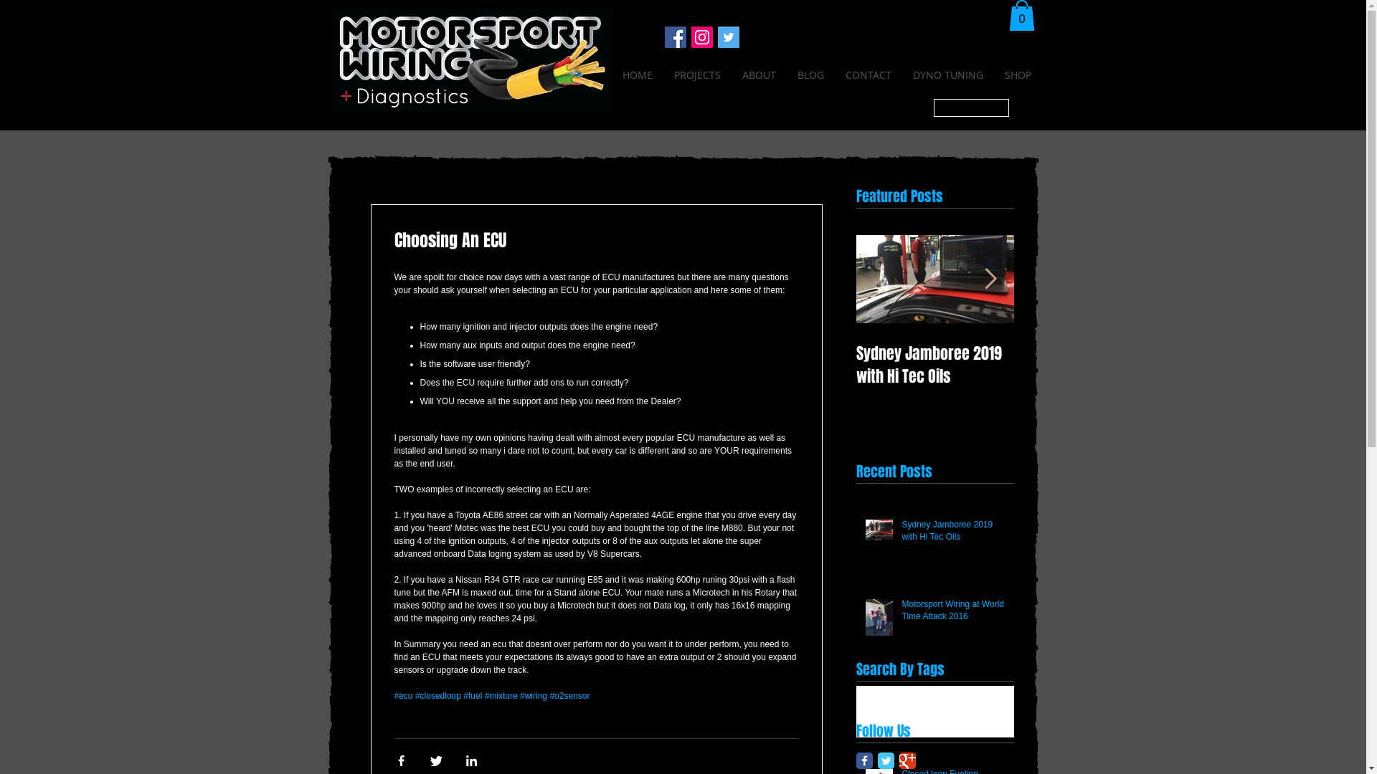 The image size is (1377, 774). I want to click on Motorsport Wiring at World Time Attack 2016, so click(1093, 365).